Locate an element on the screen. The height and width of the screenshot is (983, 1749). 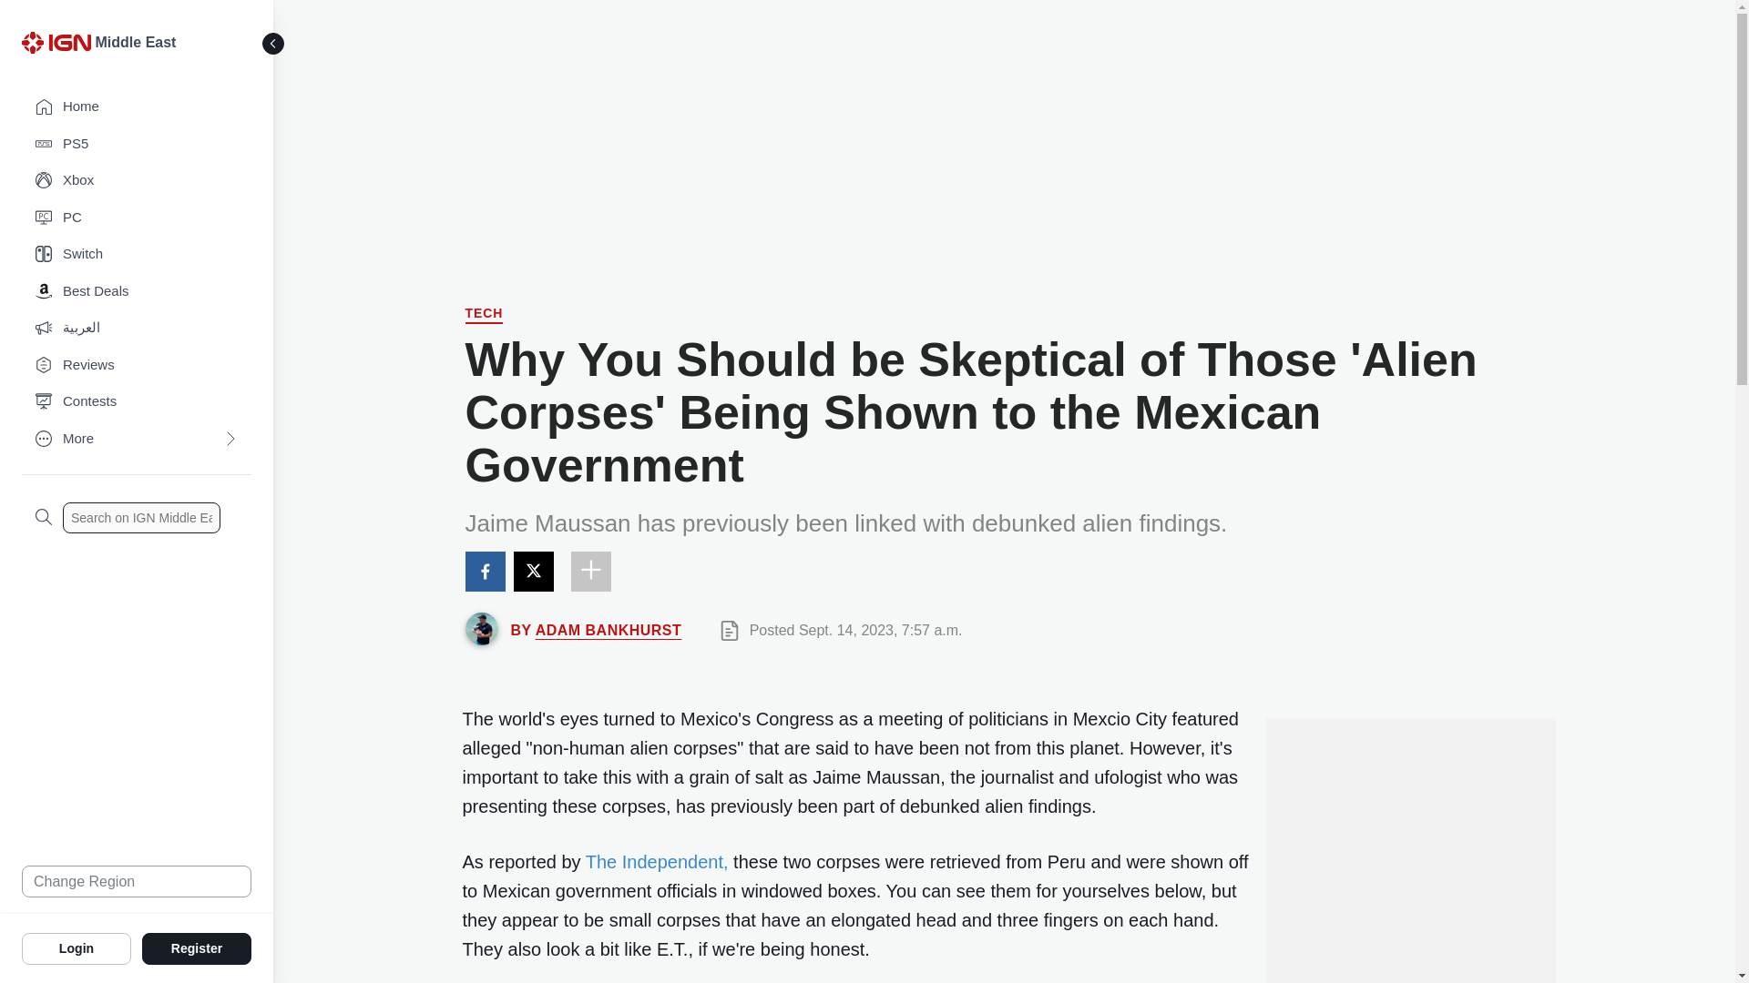
TECH is located at coordinates (484, 315).